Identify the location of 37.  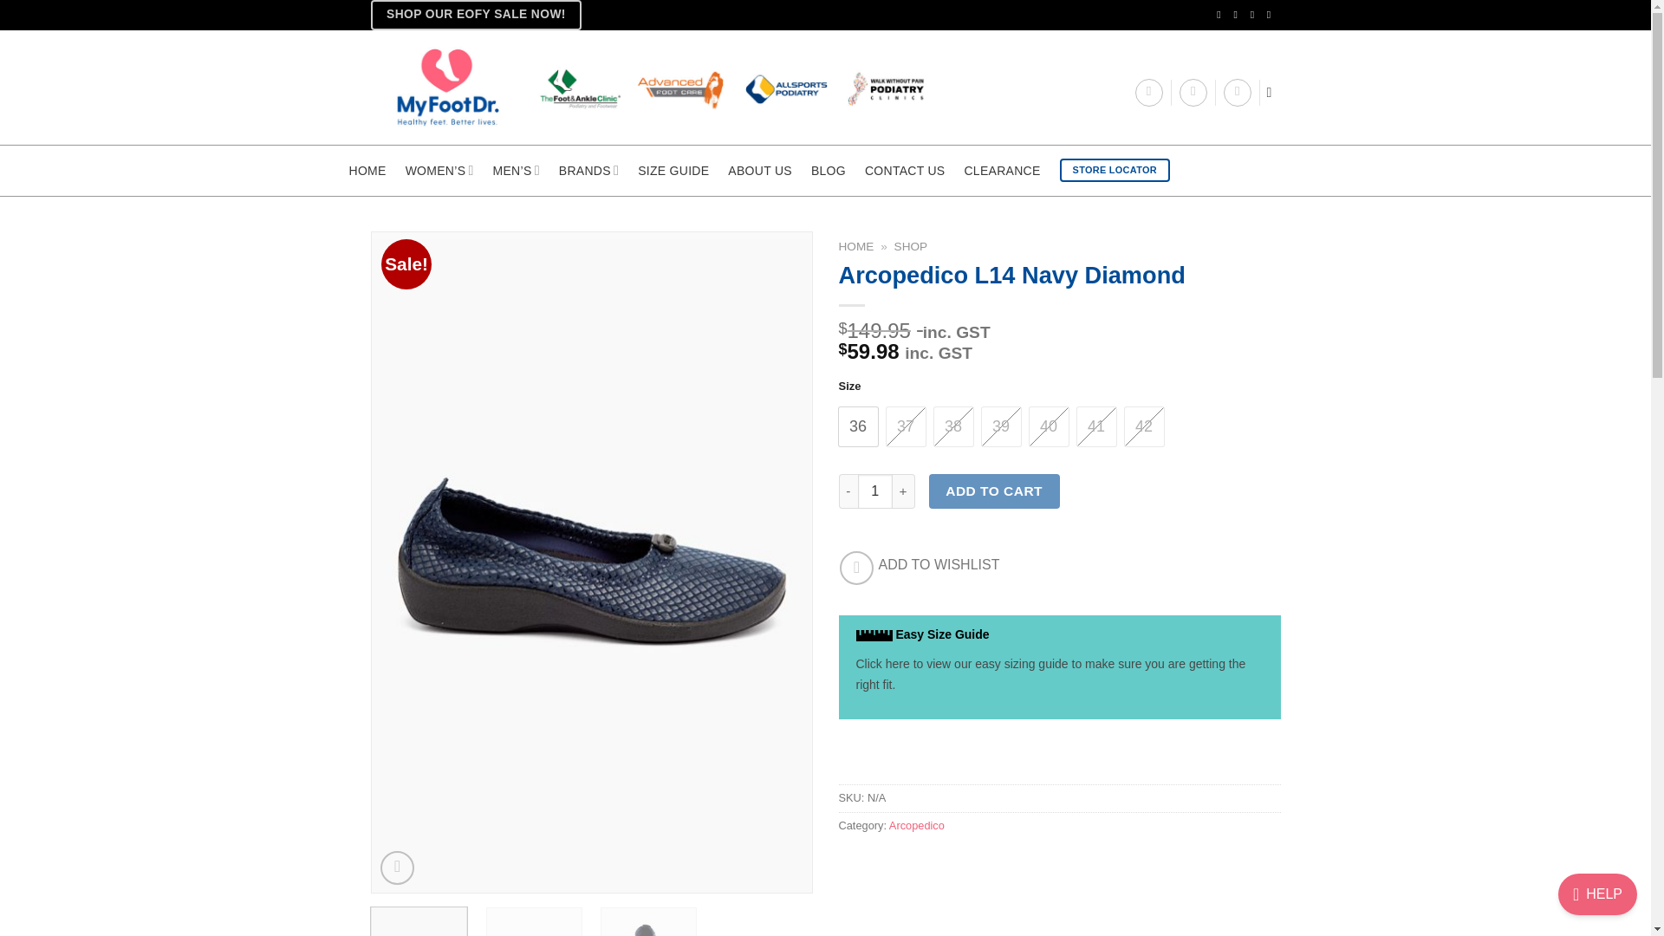
(905, 426).